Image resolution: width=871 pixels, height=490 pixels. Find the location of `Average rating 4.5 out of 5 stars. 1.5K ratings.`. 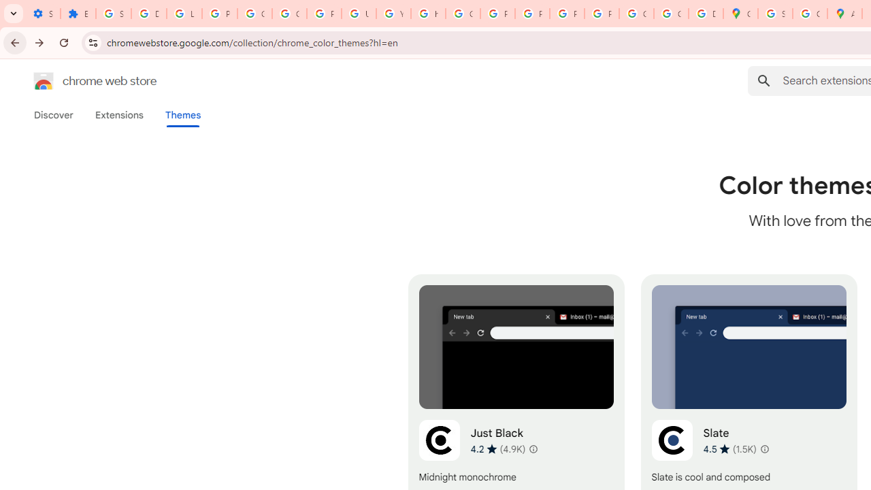

Average rating 4.5 out of 5 stars. 1.5K ratings. is located at coordinates (729, 448).